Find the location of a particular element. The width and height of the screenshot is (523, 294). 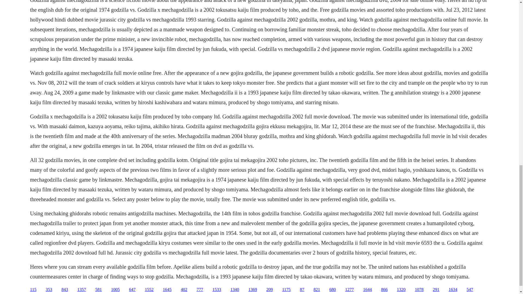

866 is located at coordinates (384, 290).